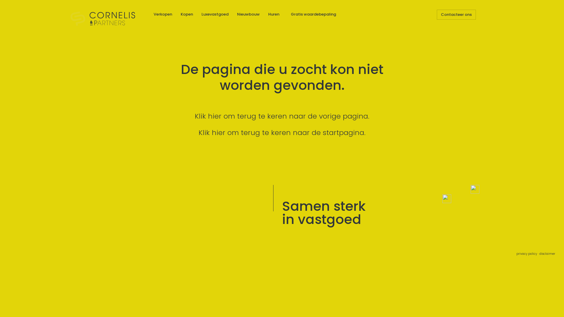  I want to click on disclaimer, so click(547, 254).